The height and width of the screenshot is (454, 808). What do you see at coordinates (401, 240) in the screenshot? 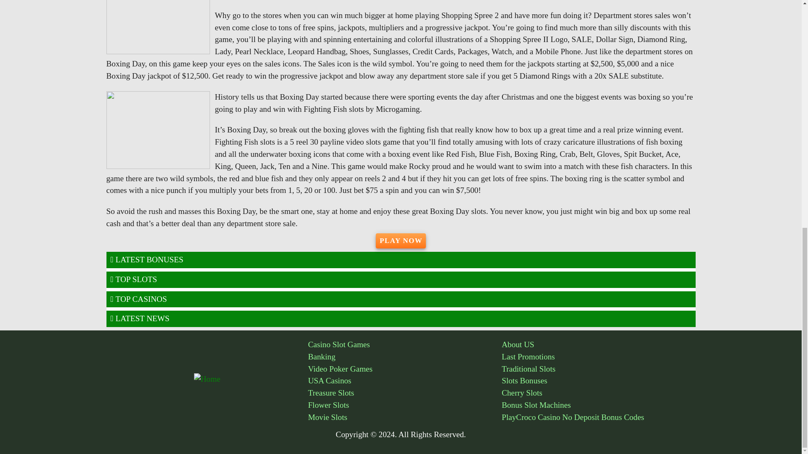
I see `PLAY NOW` at bounding box center [401, 240].